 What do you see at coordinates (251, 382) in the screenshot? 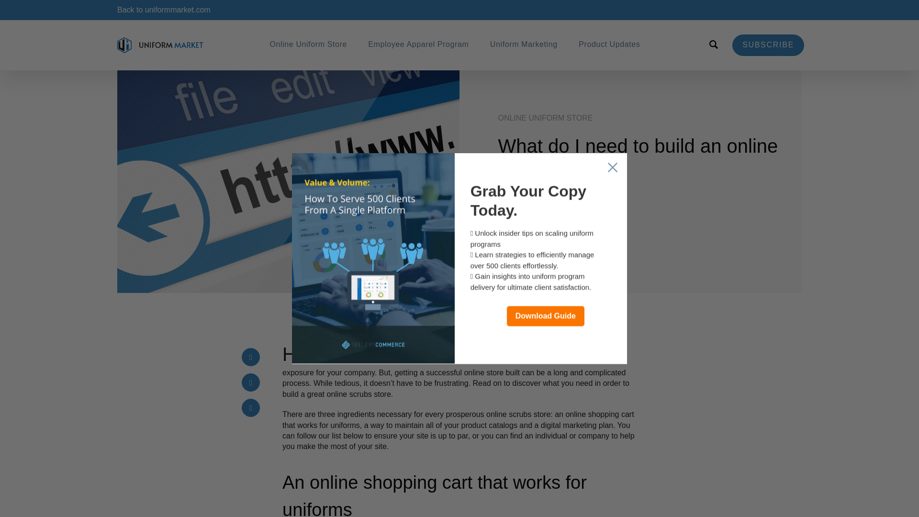
I see `Share on Twitter` at bounding box center [251, 382].